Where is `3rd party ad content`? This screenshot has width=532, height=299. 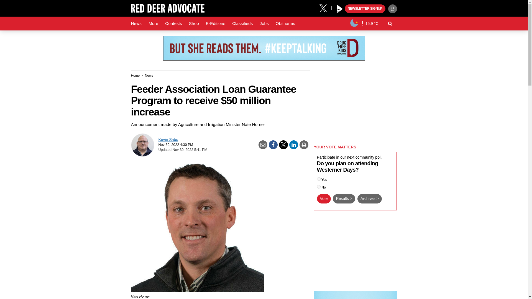
3rd party ad content is located at coordinates (355, 295).